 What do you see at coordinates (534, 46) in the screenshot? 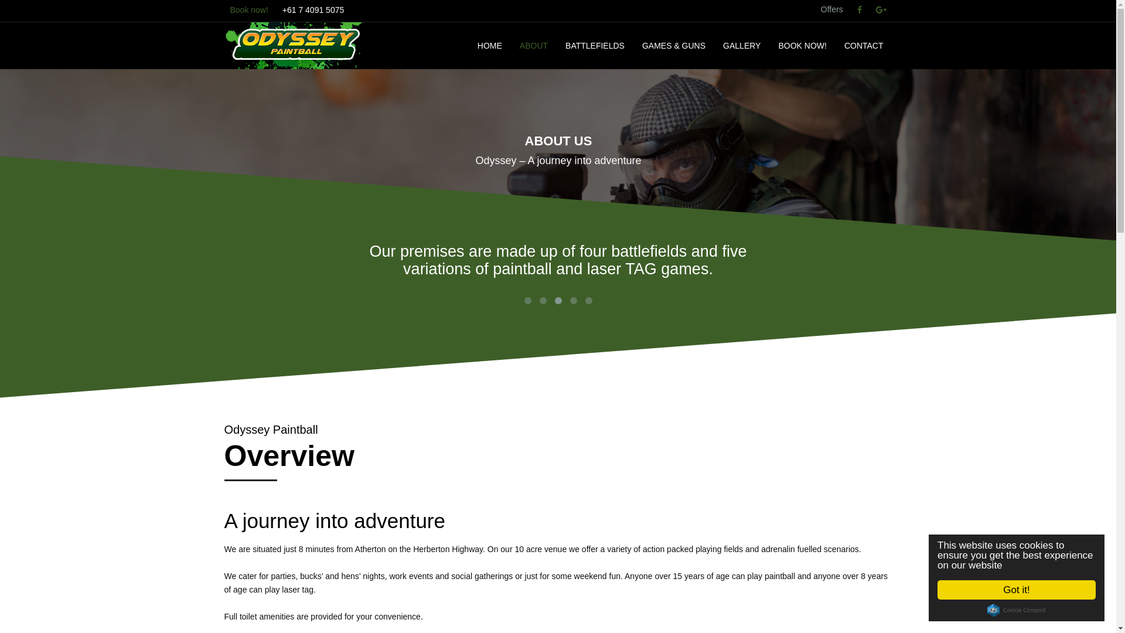
I see `ABOUT` at bounding box center [534, 46].